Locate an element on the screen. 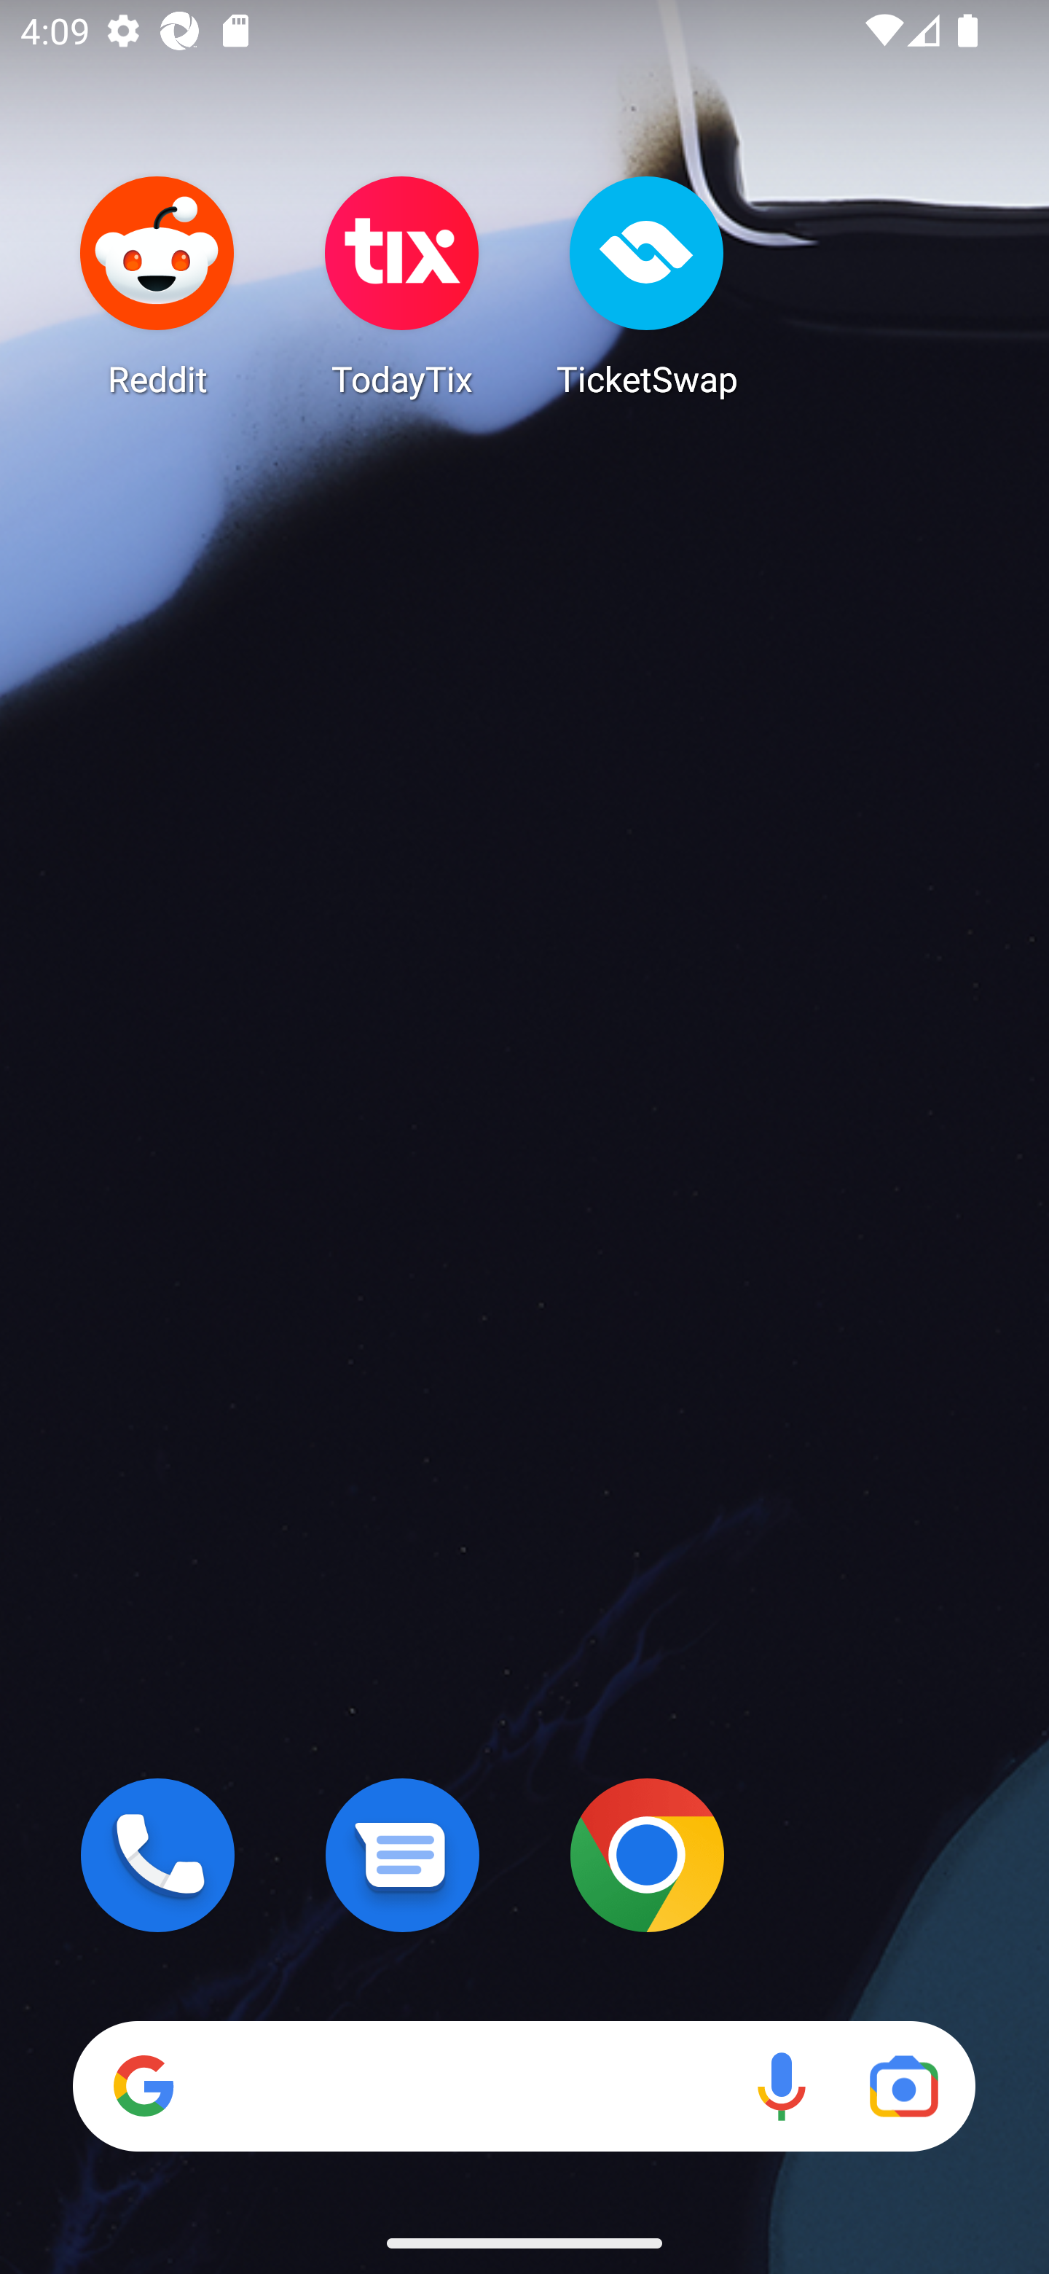  TodayTix is located at coordinates (402, 286).